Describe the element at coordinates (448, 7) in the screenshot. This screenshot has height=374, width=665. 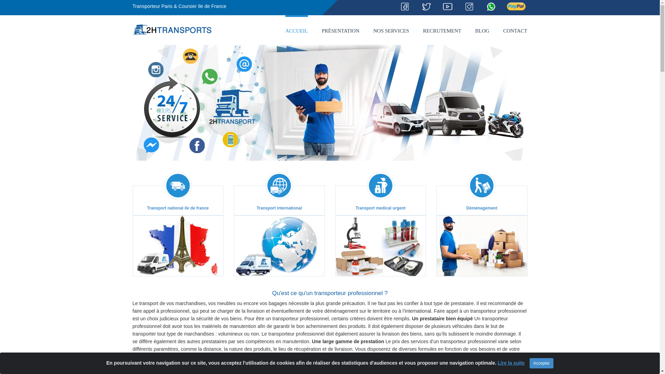
I see `Coursier-paris-banlieue` at that location.